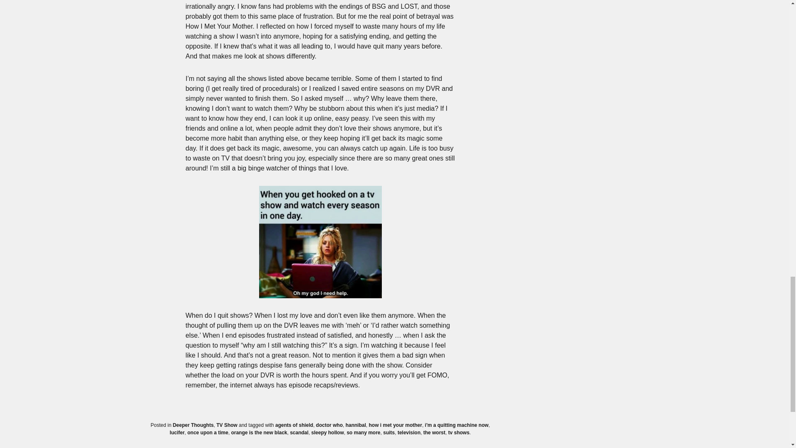 The width and height of the screenshot is (796, 448). Describe the element at coordinates (208, 432) in the screenshot. I see `once upon a time` at that location.